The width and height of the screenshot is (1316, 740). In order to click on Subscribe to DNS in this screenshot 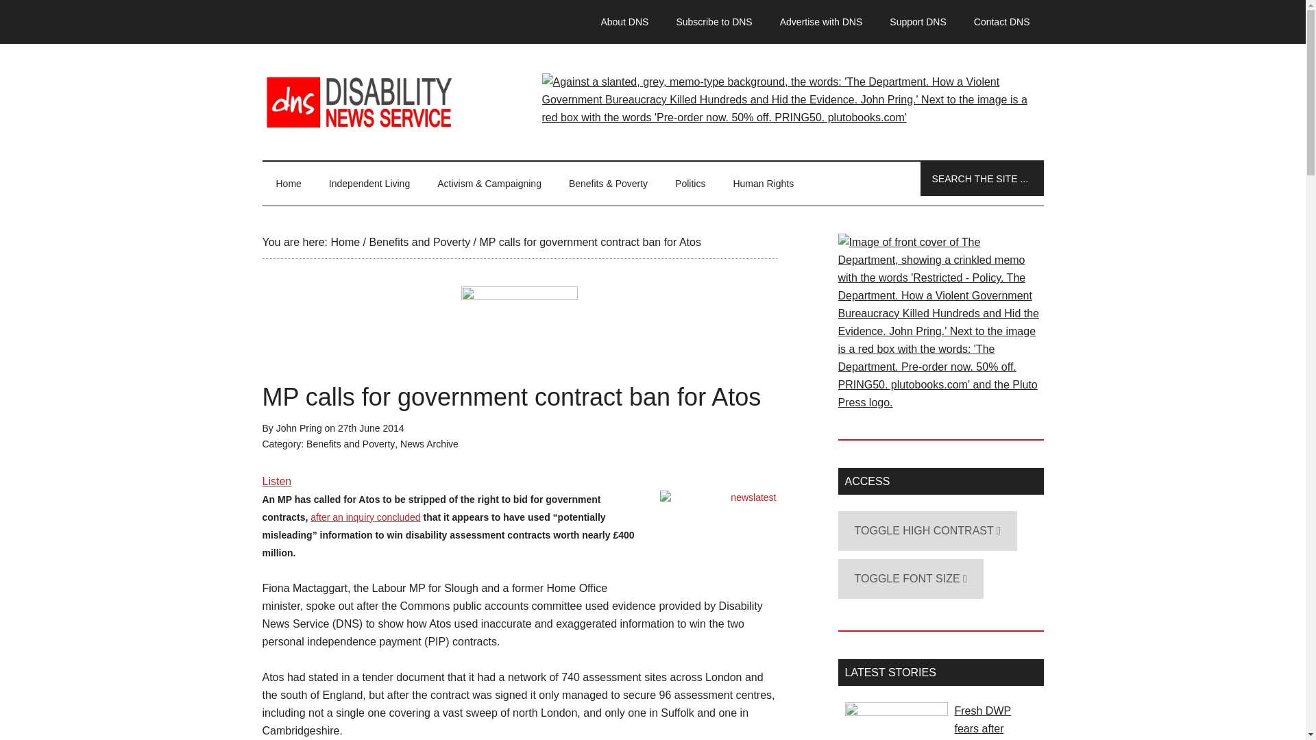, I will do `click(714, 22)`.